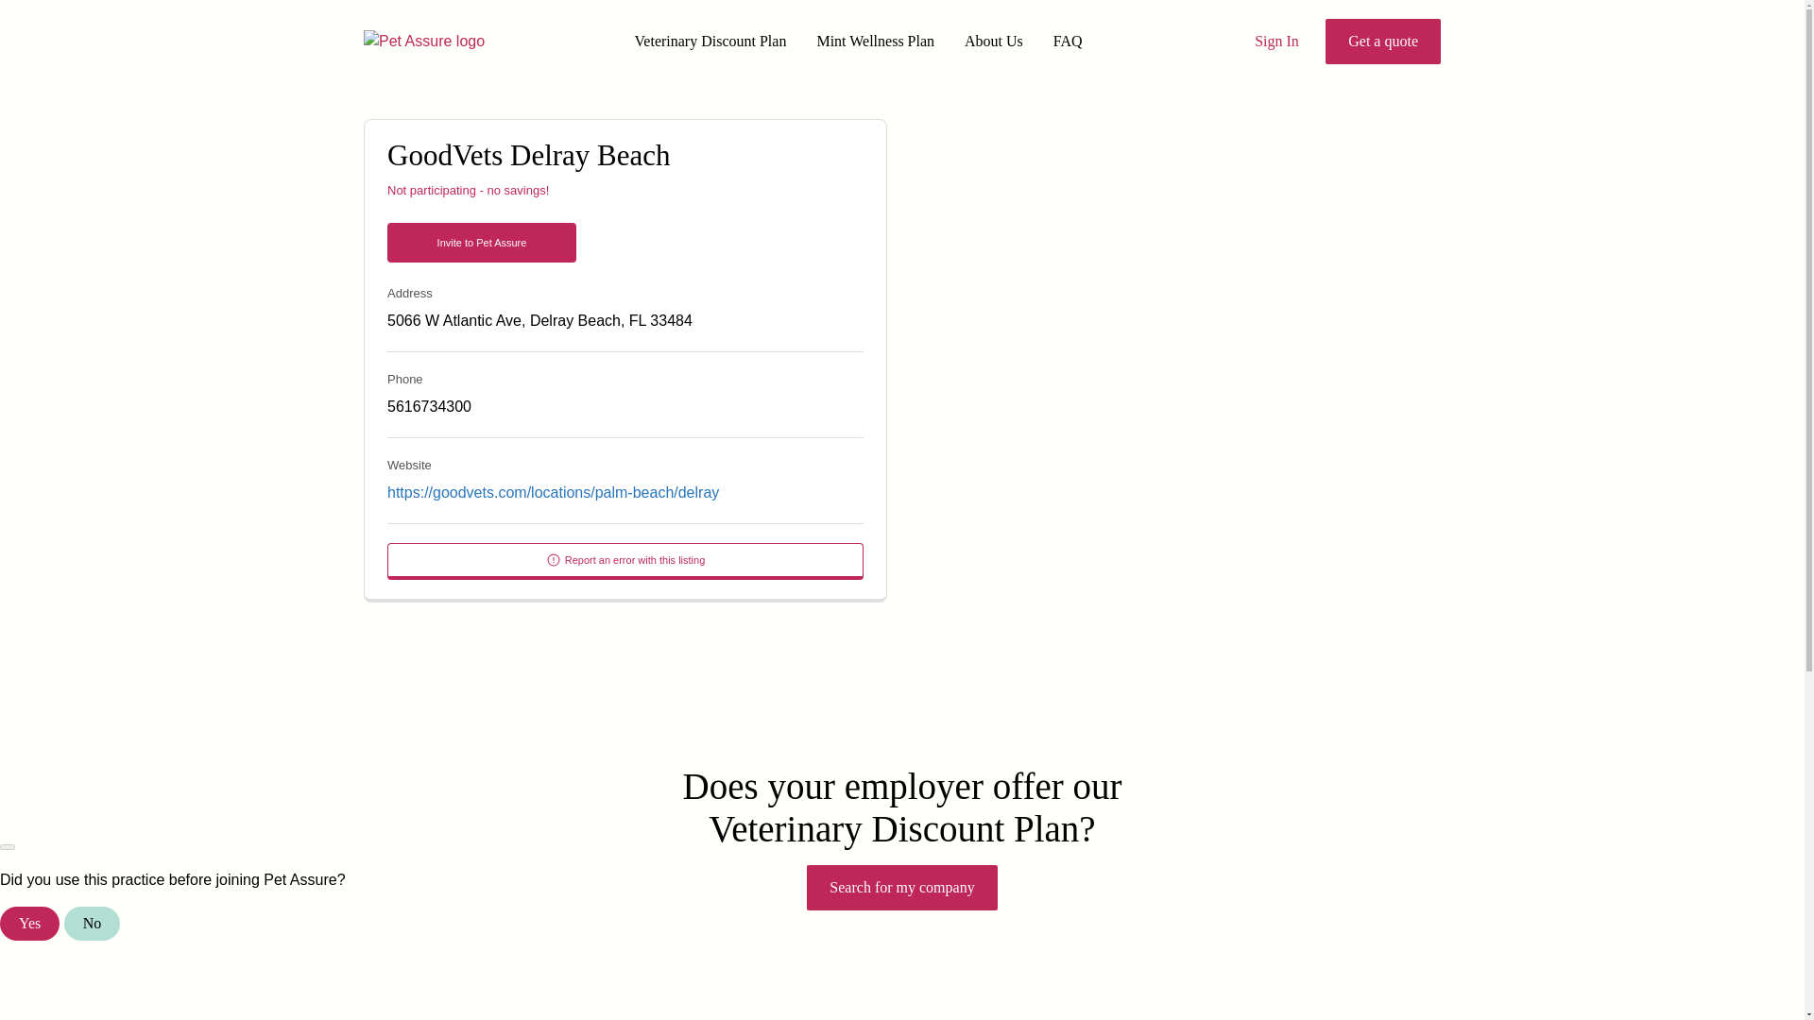 The height and width of the screenshot is (1020, 1814). Describe the element at coordinates (1068, 42) in the screenshot. I see `FAQ` at that location.